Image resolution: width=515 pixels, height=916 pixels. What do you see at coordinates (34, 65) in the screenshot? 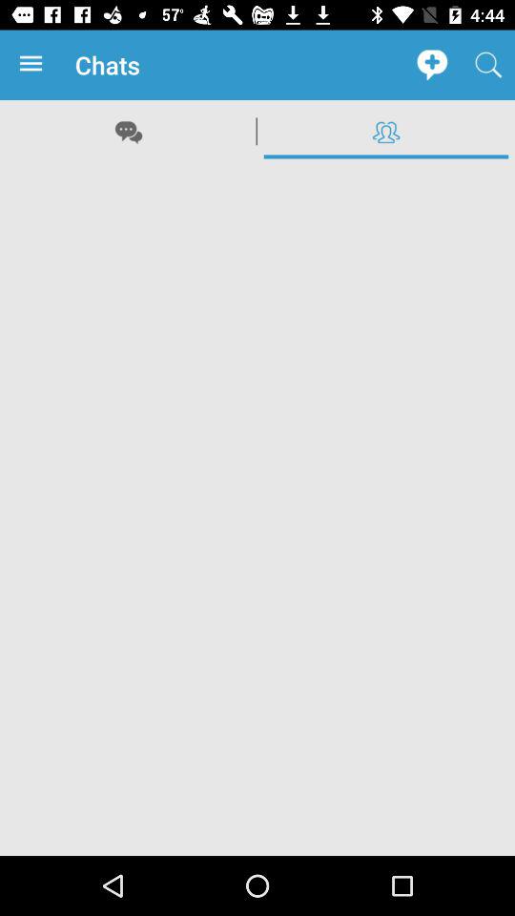
I see `launch the item to the left of the chats item` at bounding box center [34, 65].